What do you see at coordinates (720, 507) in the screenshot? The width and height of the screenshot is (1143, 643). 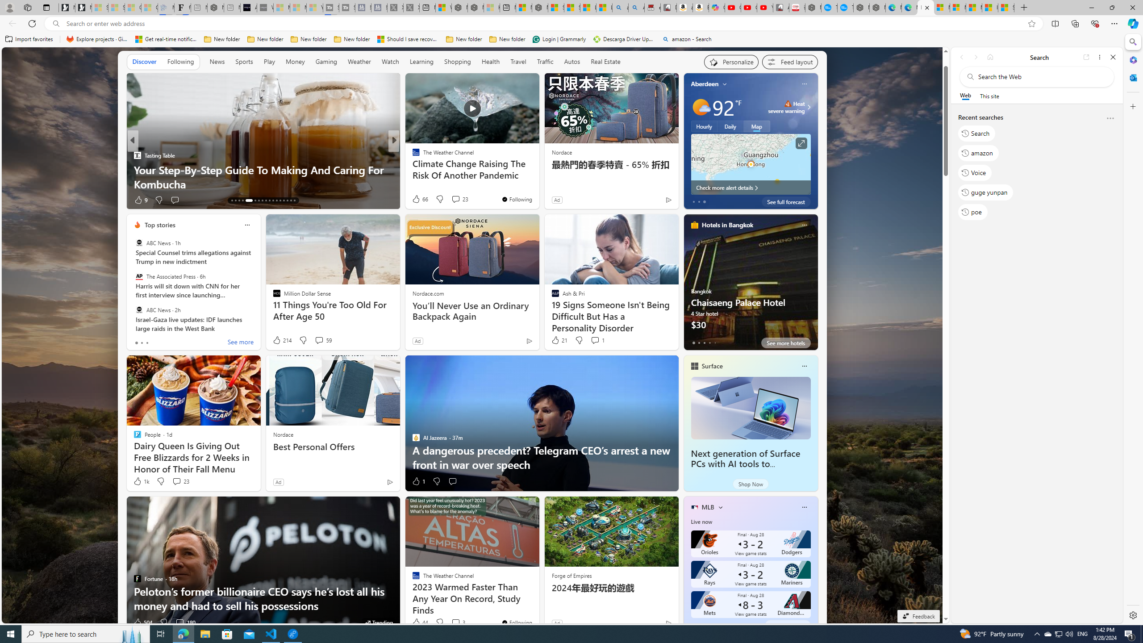 I see `More interests` at bounding box center [720, 507].